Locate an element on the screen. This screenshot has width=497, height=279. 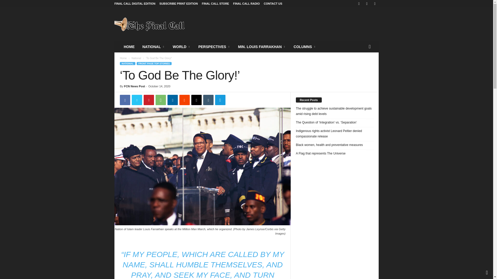
CONTACT US is located at coordinates (273, 4).